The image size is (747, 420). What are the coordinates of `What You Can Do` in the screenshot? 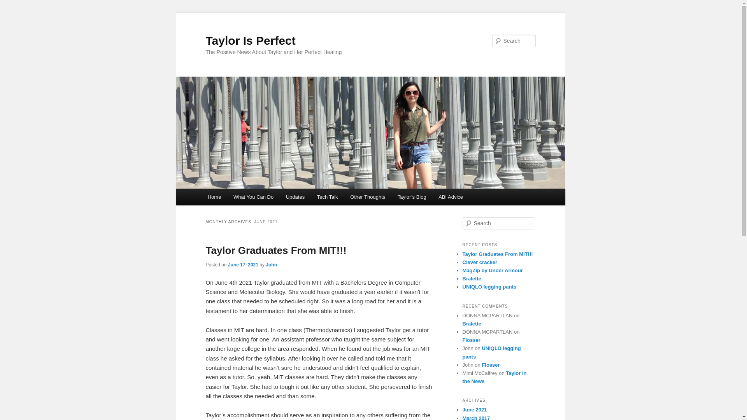 It's located at (253, 197).